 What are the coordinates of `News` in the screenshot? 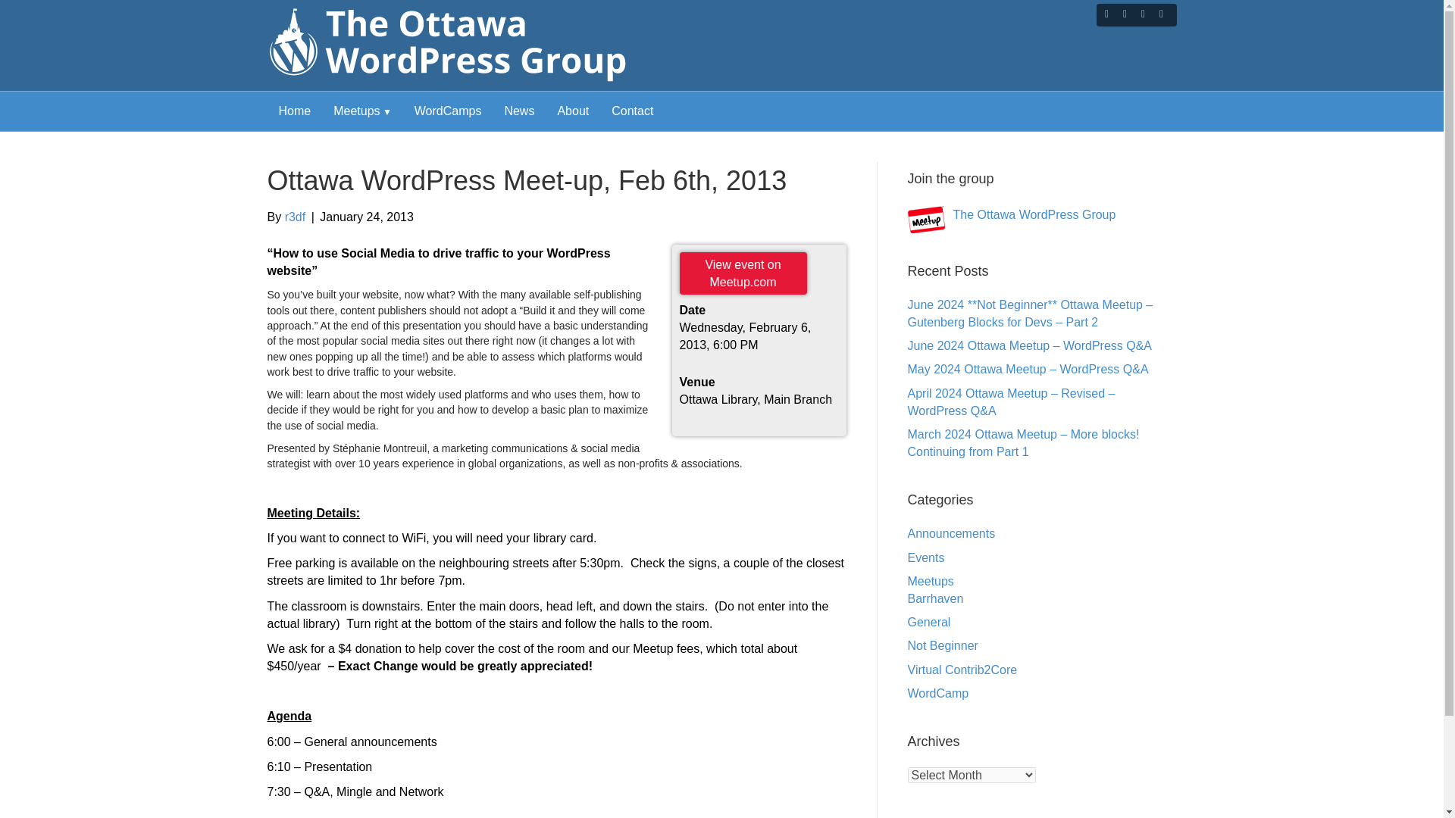 It's located at (519, 111).